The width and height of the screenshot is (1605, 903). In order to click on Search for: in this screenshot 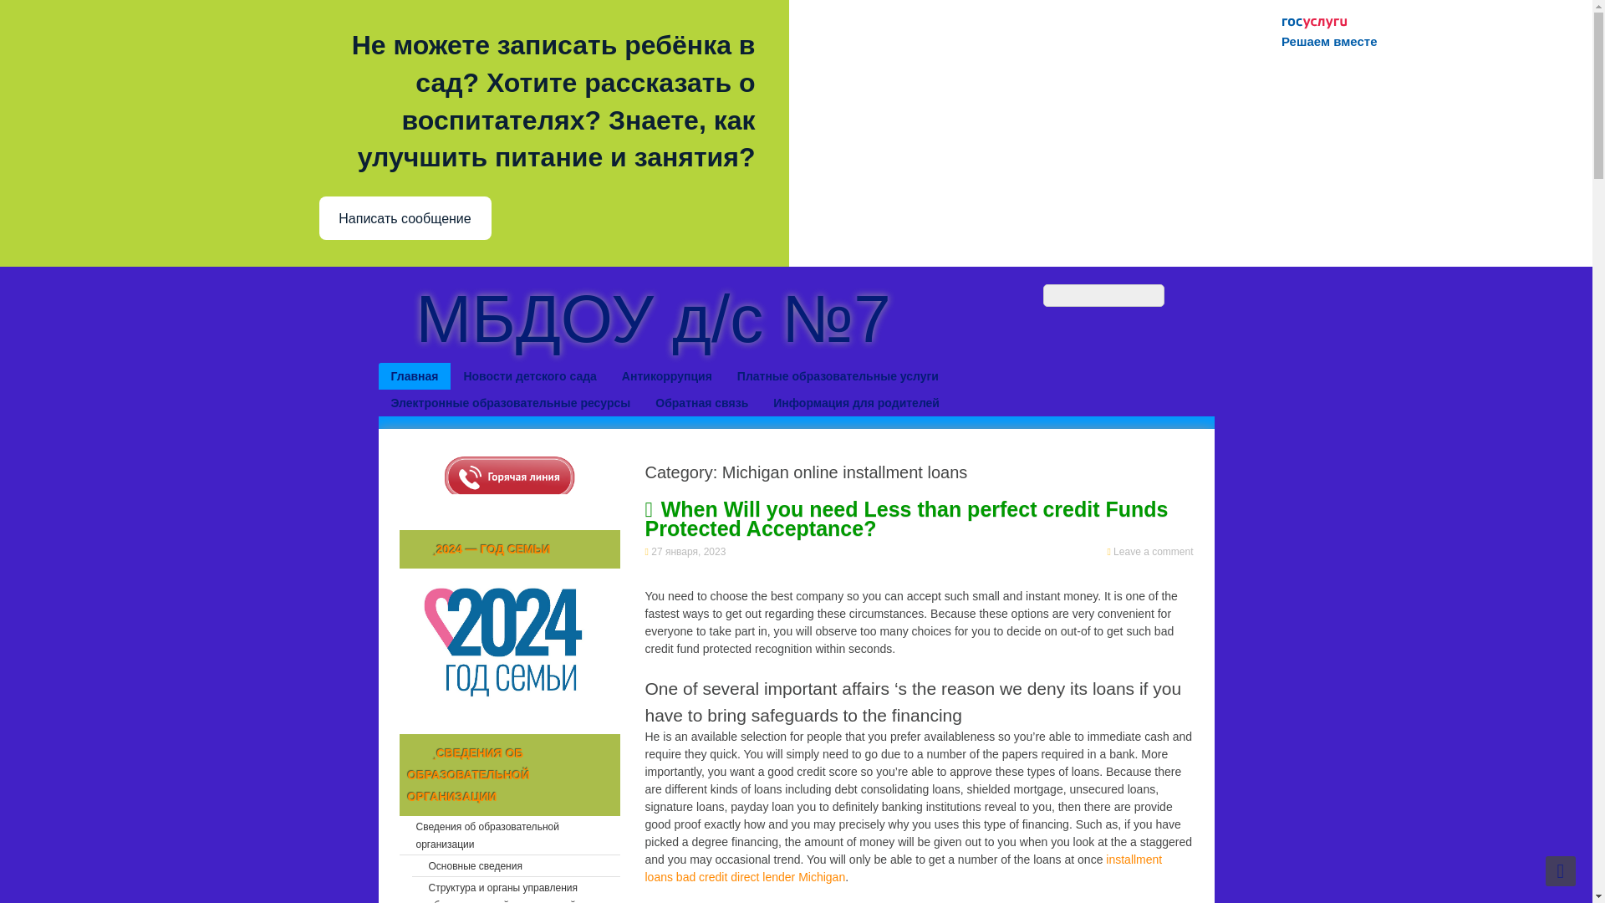, I will do `click(1103, 296)`.